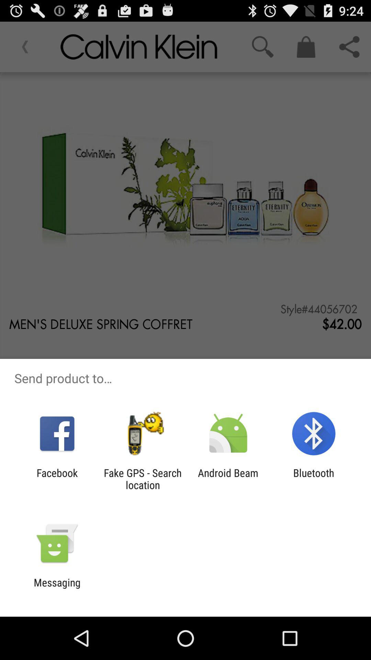 The width and height of the screenshot is (371, 660). I want to click on swipe until facebook, so click(57, 479).